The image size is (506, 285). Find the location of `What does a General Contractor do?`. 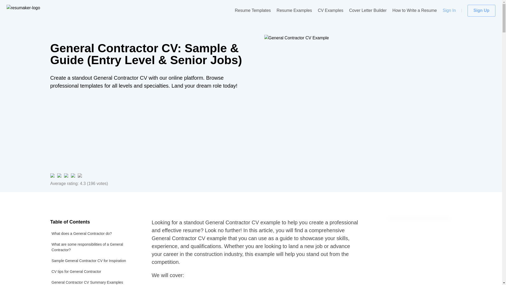

What does a General Contractor do? is located at coordinates (94, 234).